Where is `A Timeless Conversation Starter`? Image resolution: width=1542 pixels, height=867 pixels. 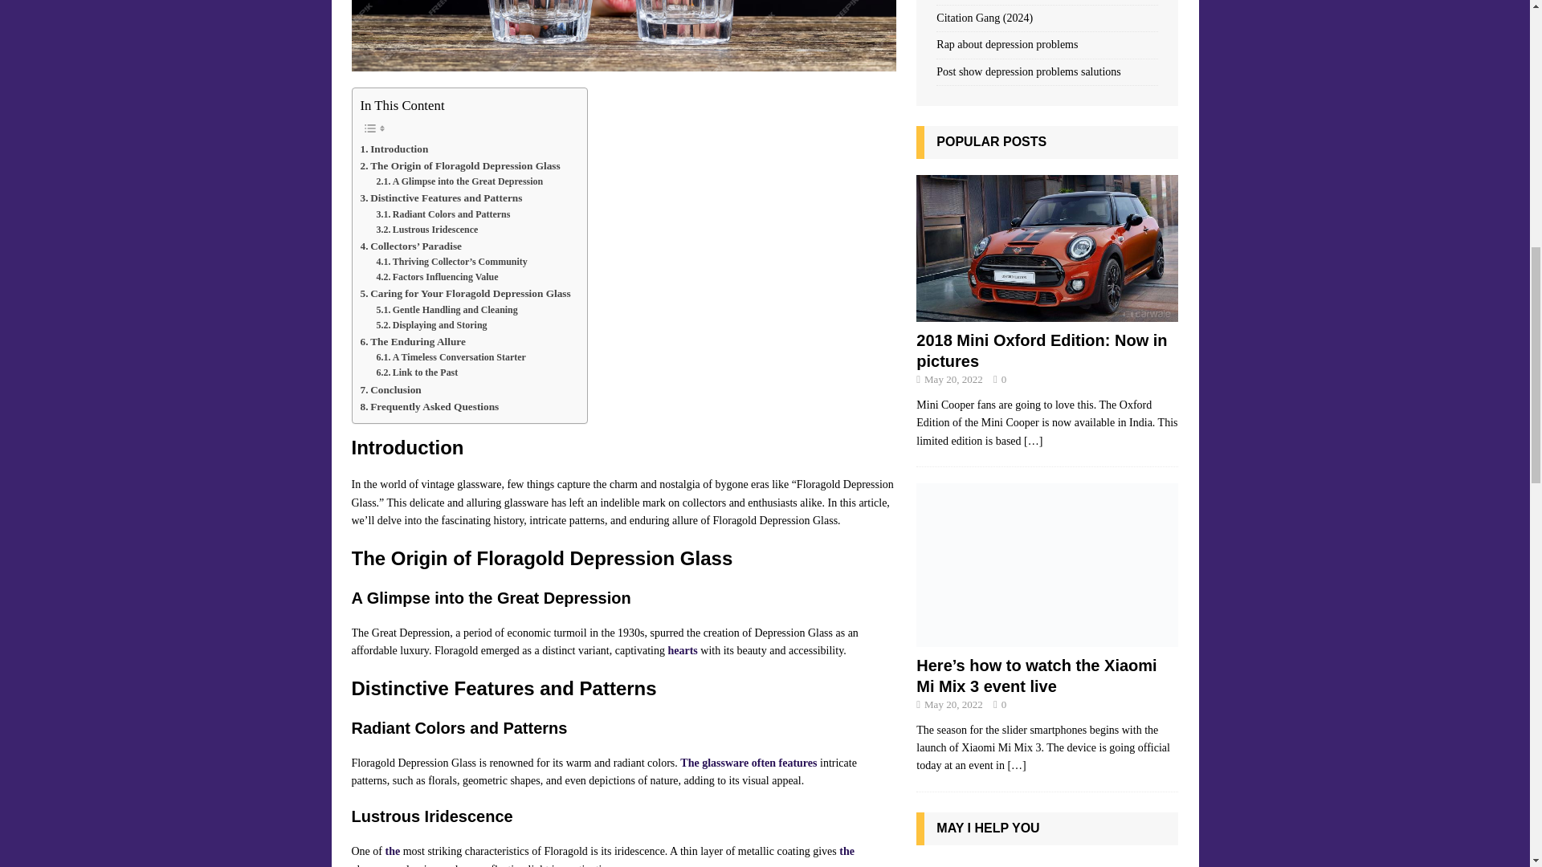
A Timeless Conversation Starter is located at coordinates (451, 357).